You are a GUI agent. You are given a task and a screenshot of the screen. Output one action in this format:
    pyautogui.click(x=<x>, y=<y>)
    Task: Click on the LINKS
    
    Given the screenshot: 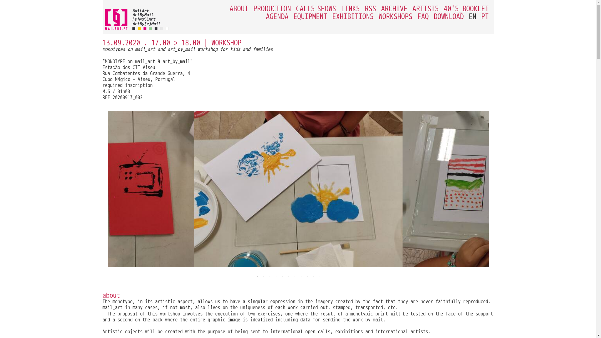 What is the action you would take?
    pyautogui.click(x=351, y=9)
    